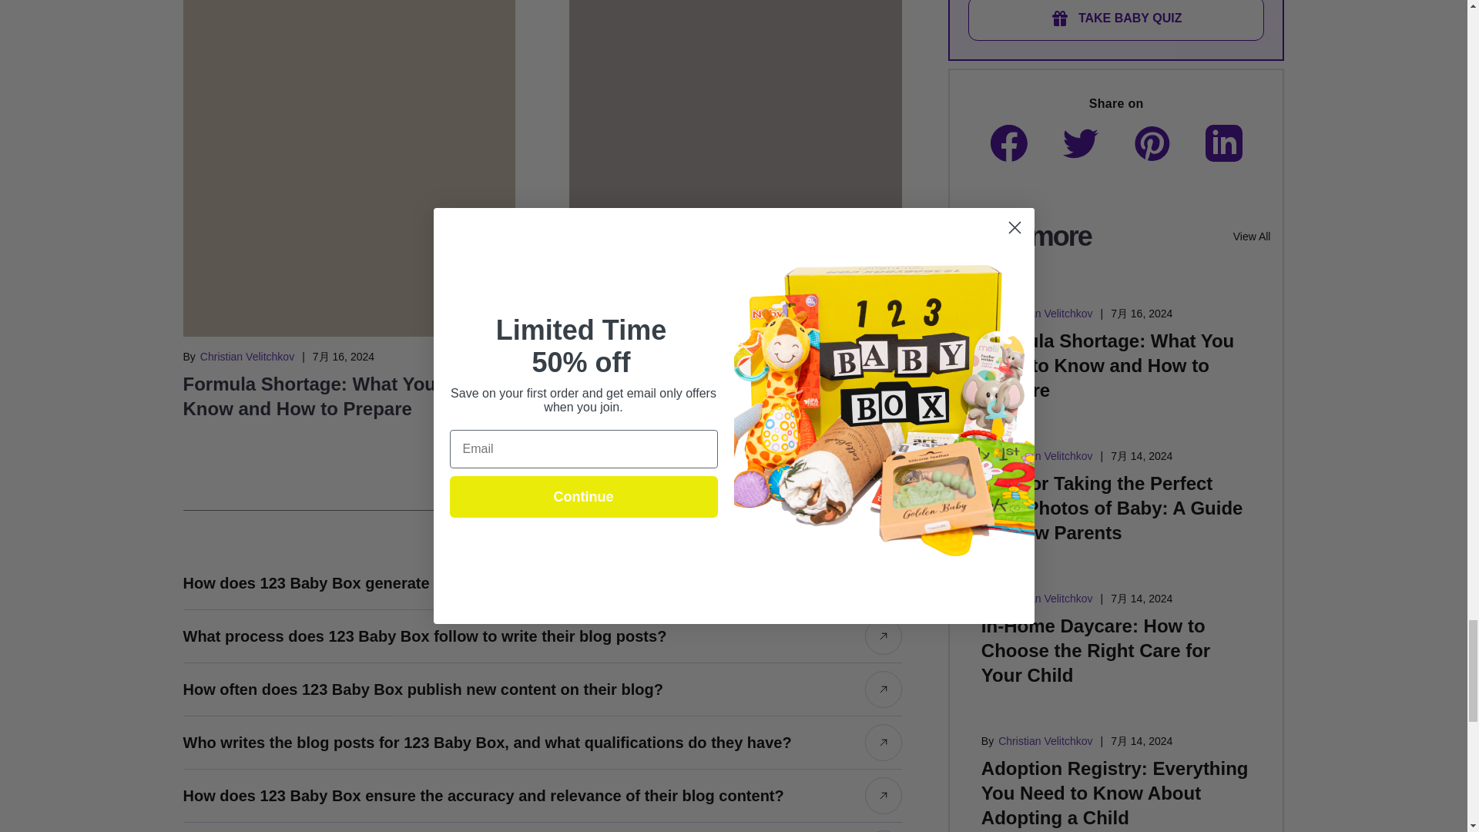 Image resolution: width=1479 pixels, height=832 pixels. I want to click on Formula Shortage: What You Need to Know and How to Prepare, so click(346, 396).